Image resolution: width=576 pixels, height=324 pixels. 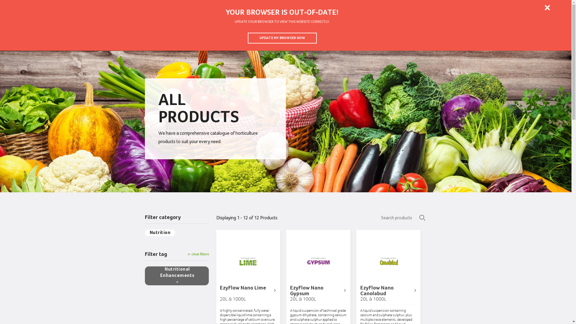 What do you see at coordinates (28, 7) in the screenshot?
I see `Login to Digital Hub` at bounding box center [28, 7].